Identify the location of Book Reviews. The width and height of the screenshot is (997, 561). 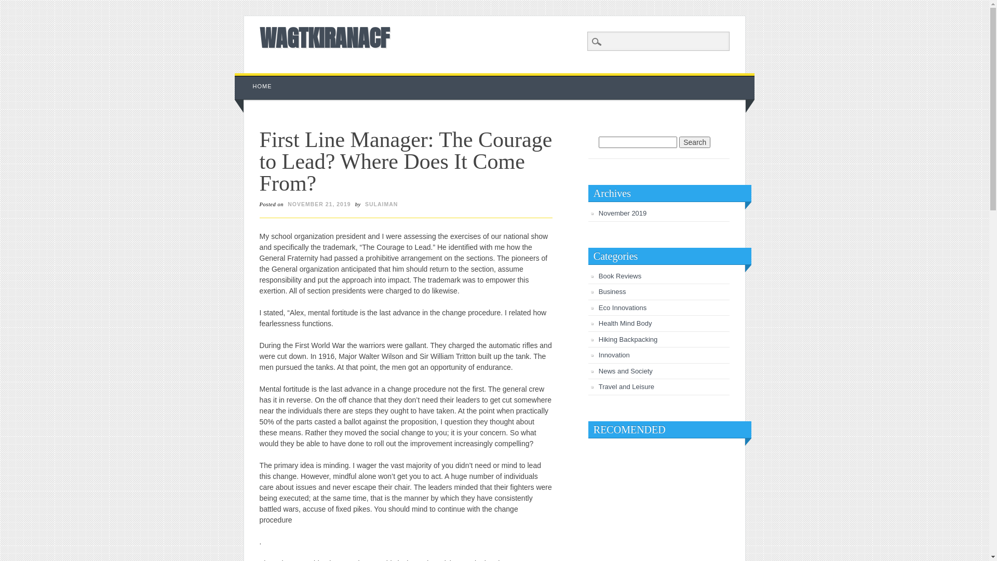
(620, 276).